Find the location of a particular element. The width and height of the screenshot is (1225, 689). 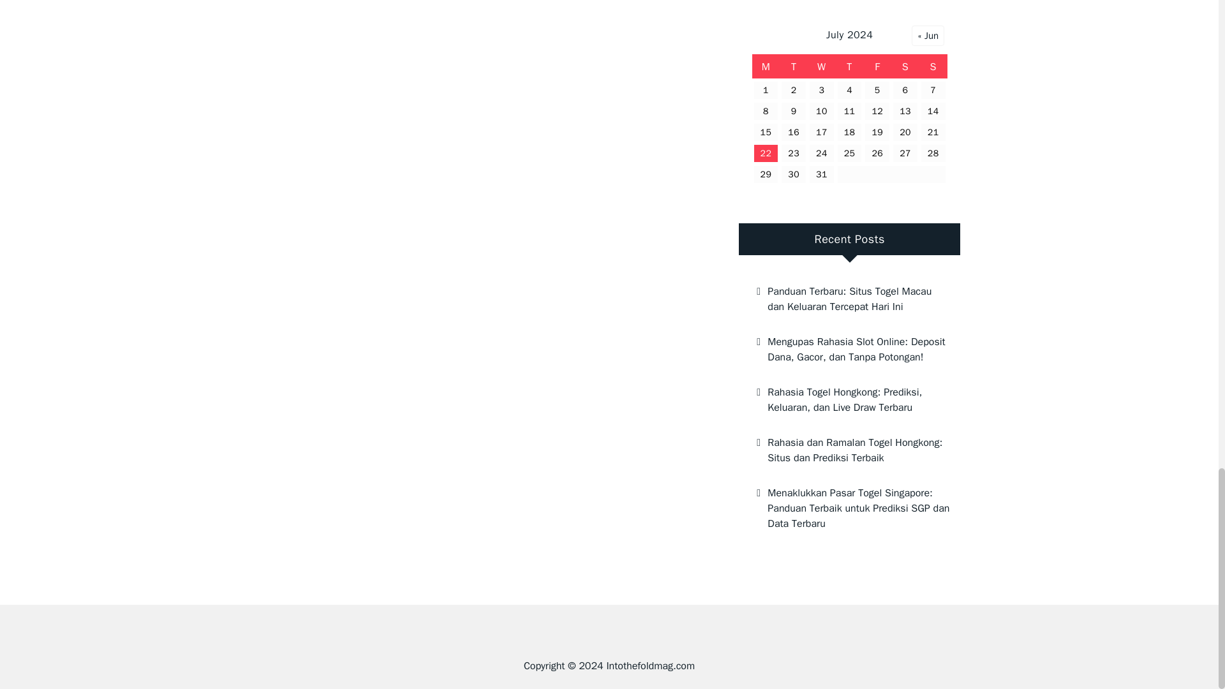

Friday is located at coordinates (877, 67).